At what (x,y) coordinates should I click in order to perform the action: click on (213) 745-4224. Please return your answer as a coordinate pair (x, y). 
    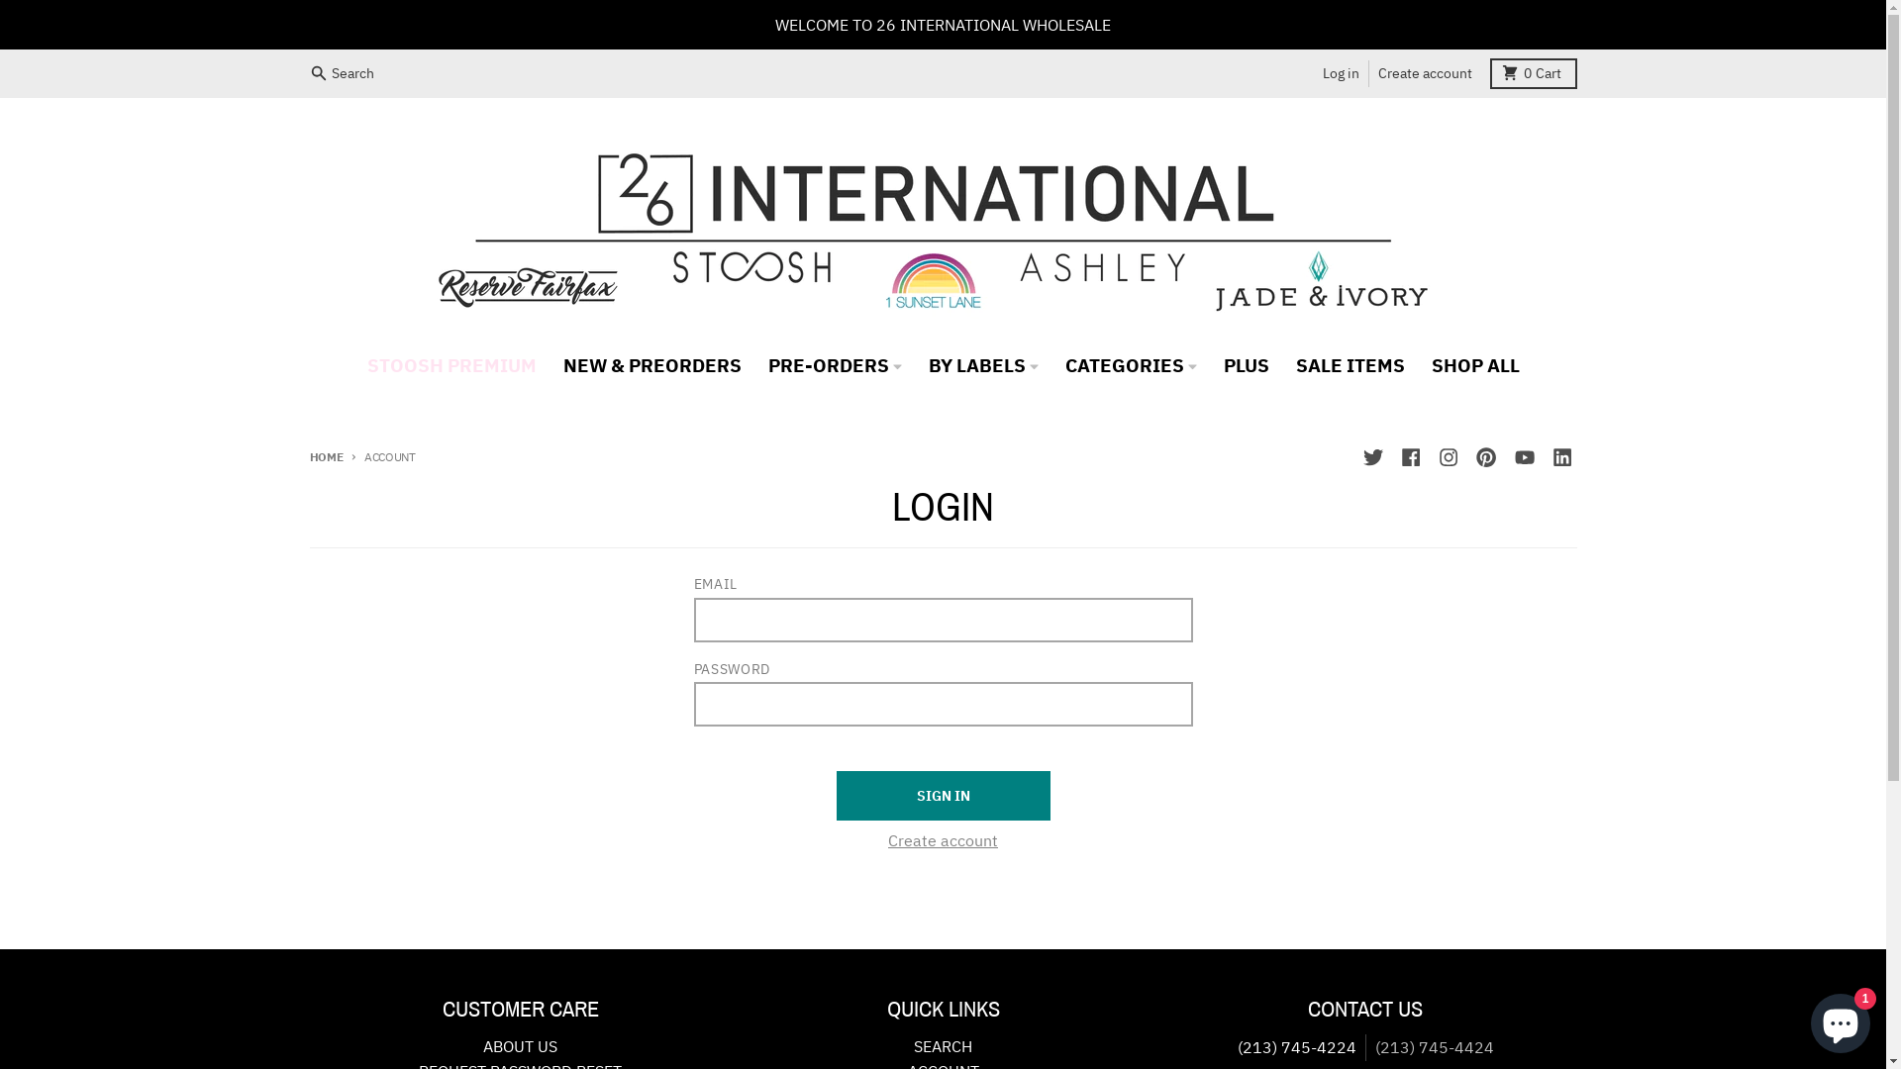
    Looking at the image, I should click on (1297, 1047).